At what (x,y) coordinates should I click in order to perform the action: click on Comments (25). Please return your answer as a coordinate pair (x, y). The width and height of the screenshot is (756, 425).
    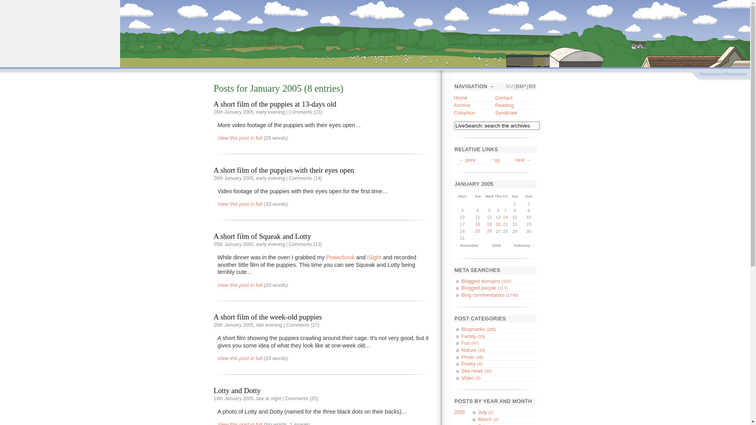
    Looking at the image, I should click on (302, 399).